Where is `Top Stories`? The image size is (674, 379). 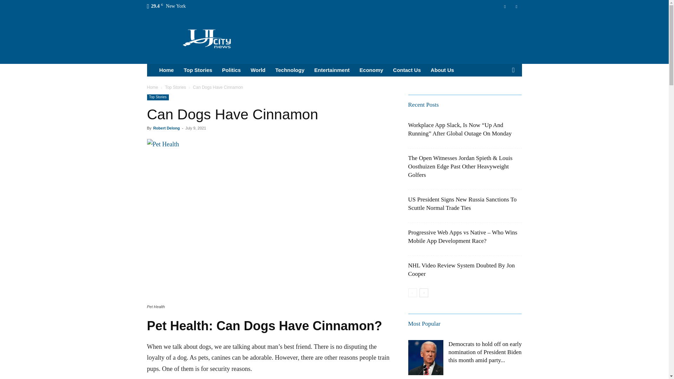 Top Stories is located at coordinates (198, 70).